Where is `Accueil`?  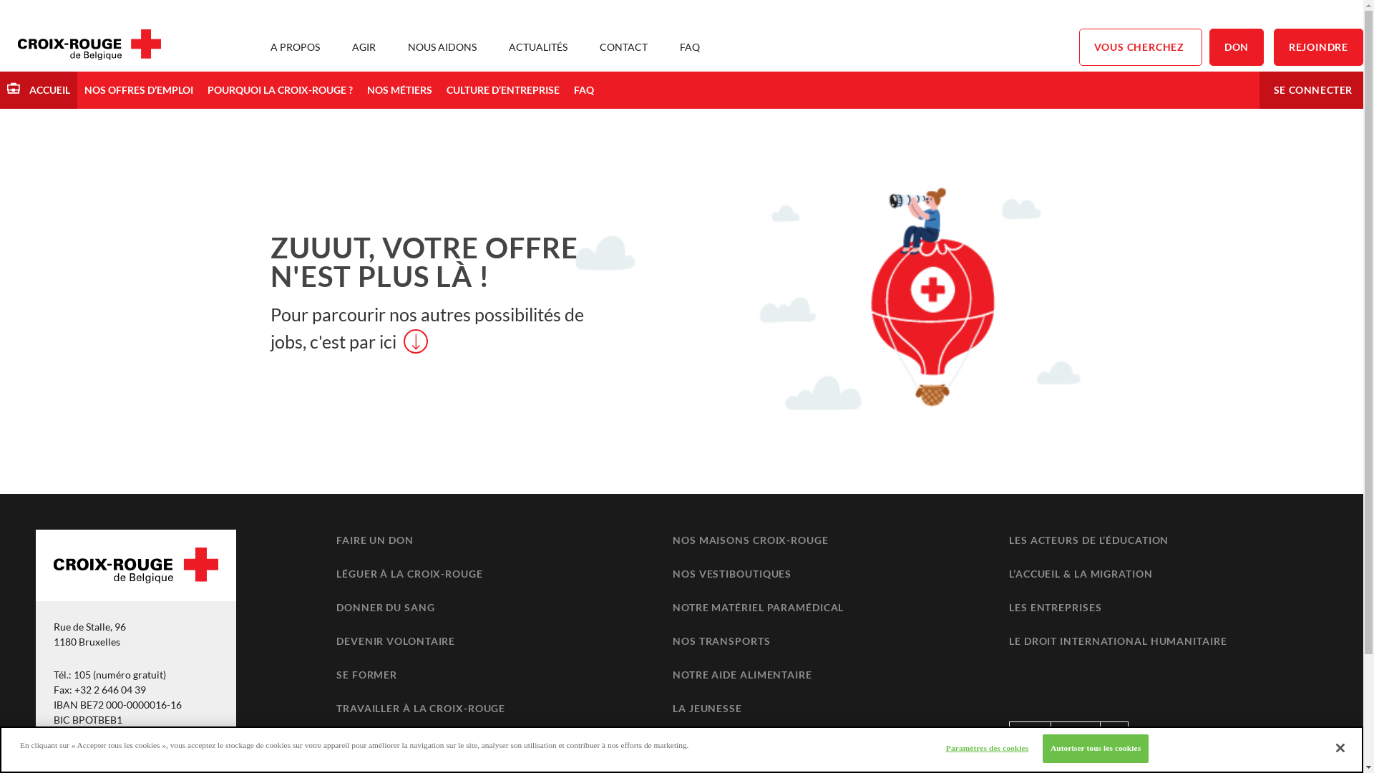
Accueil is located at coordinates (1030, 734).